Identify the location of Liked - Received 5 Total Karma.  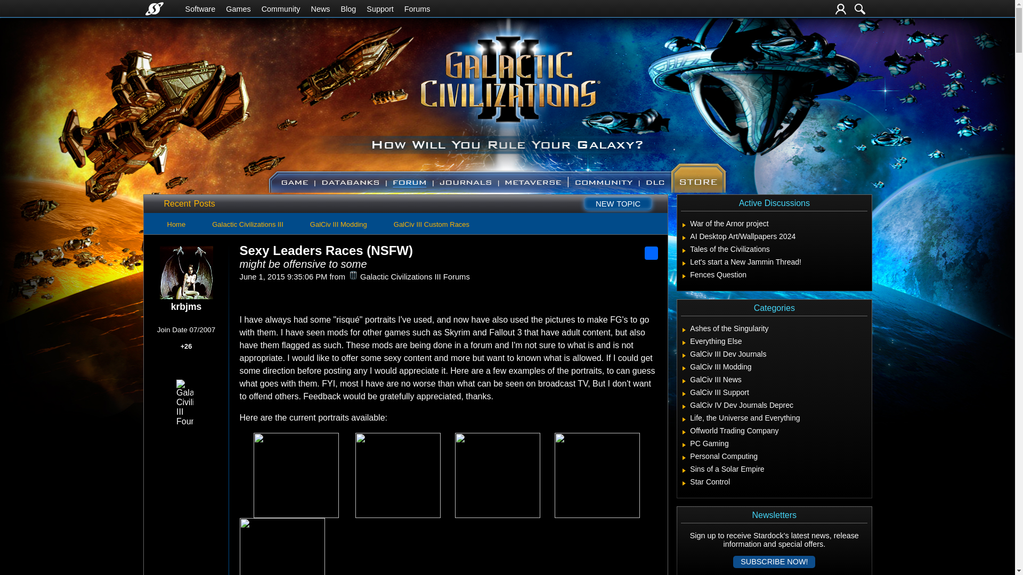
(179, 373).